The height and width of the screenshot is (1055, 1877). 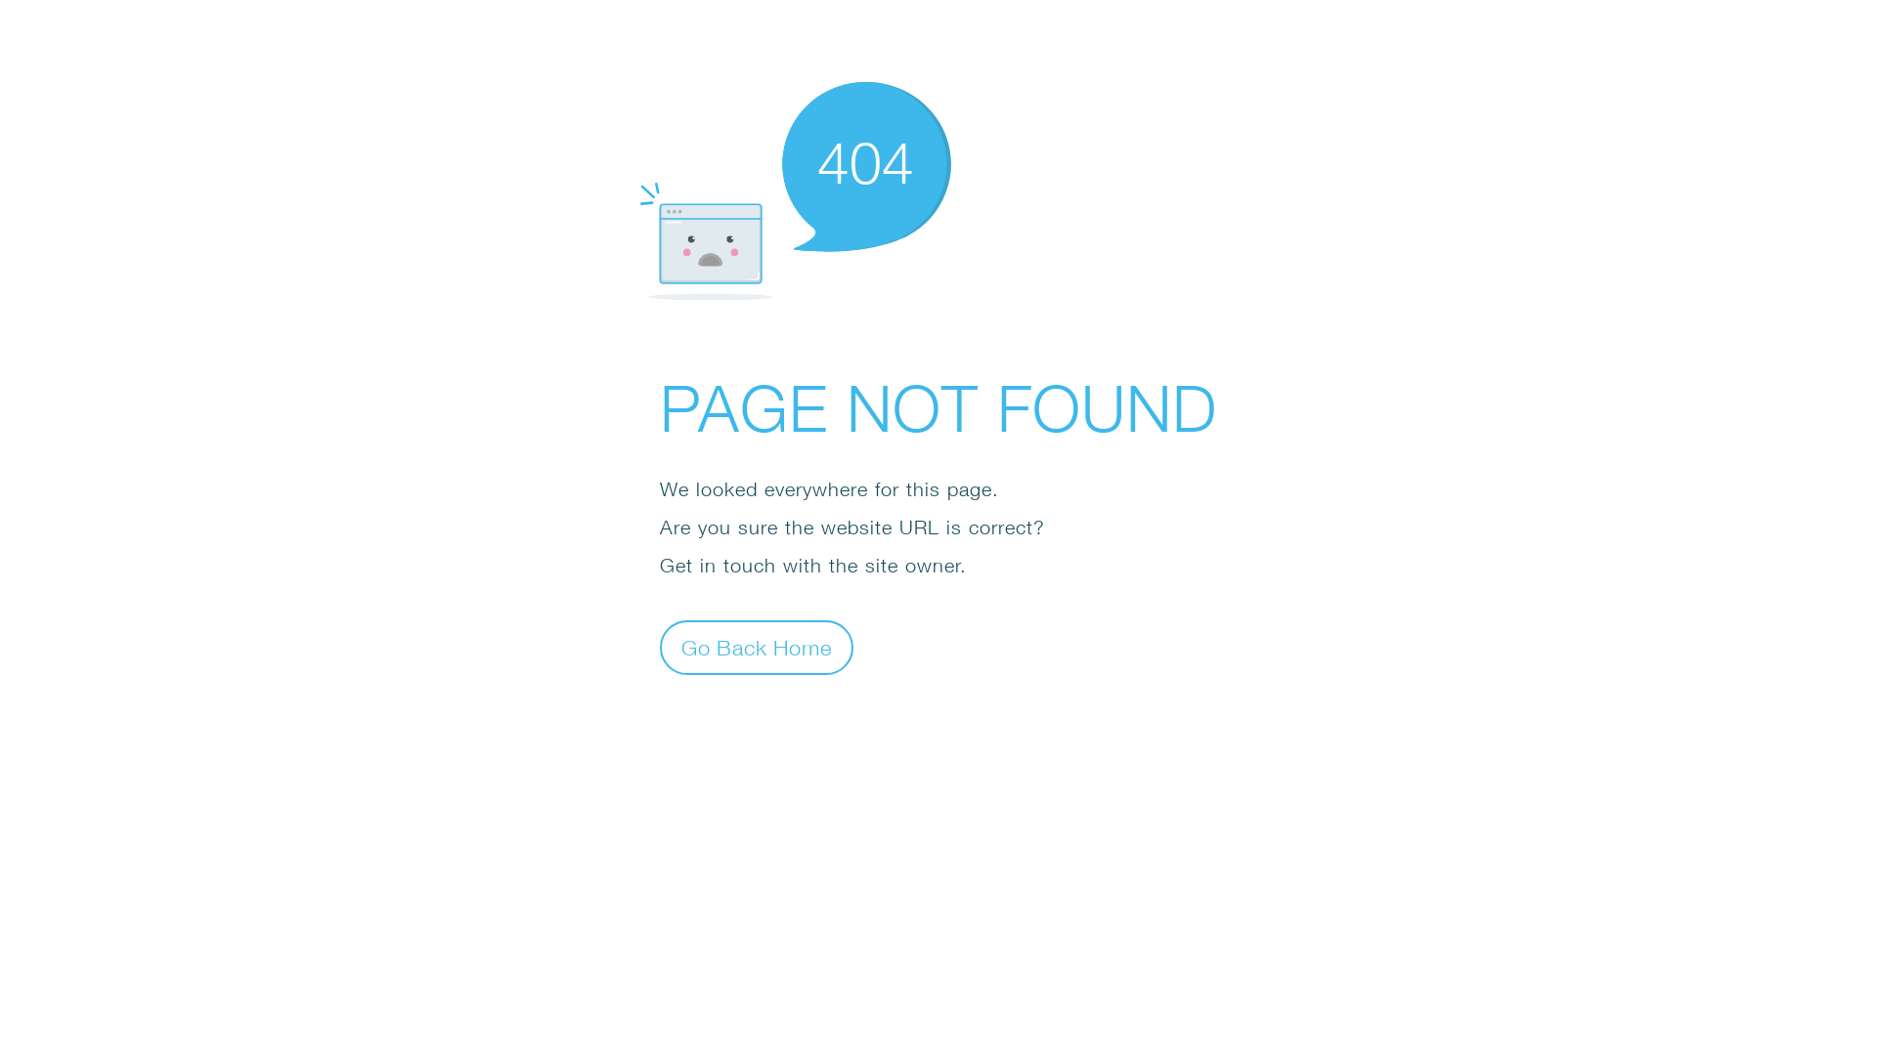 I want to click on Go Back Home, so click(x=757, y=647).